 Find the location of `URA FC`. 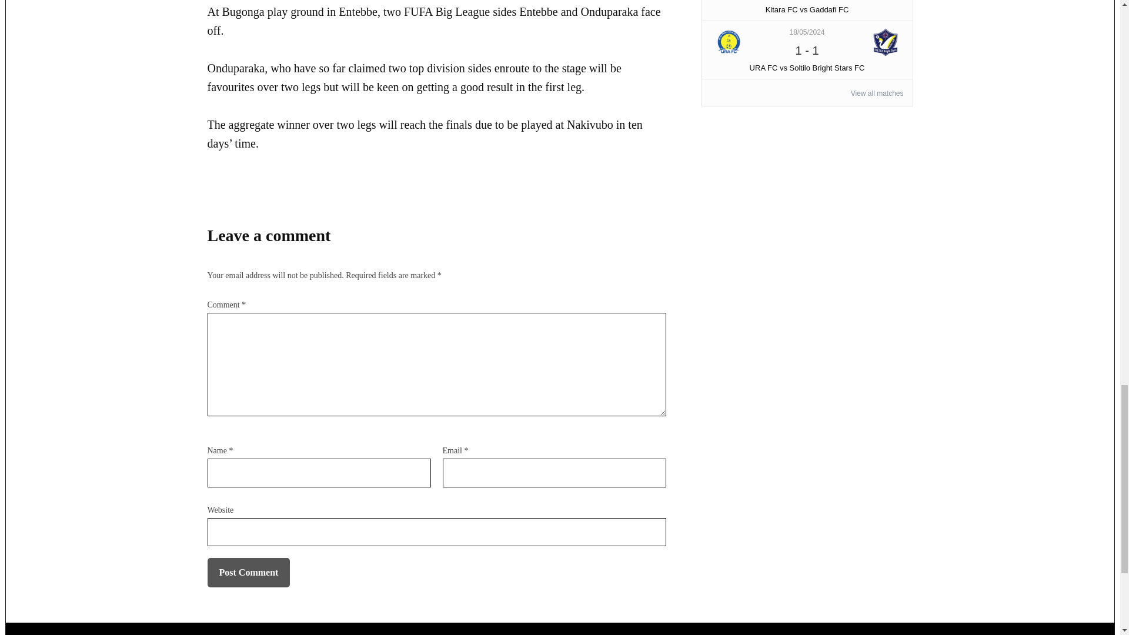

URA FC is located at coordinates (729, 42).